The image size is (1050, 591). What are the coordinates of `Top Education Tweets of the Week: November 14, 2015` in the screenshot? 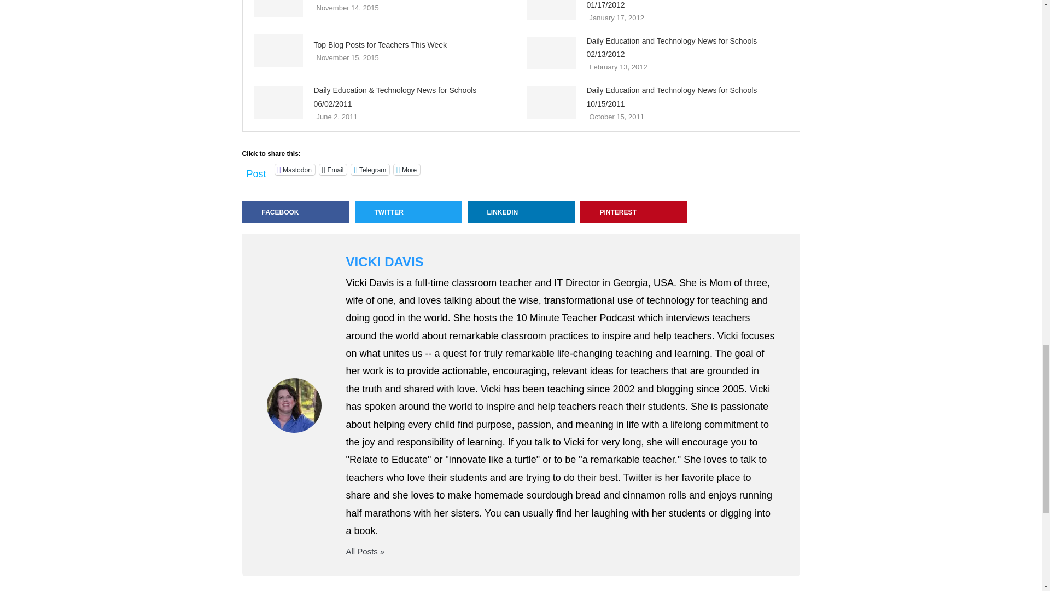 It's located at (278, 9).